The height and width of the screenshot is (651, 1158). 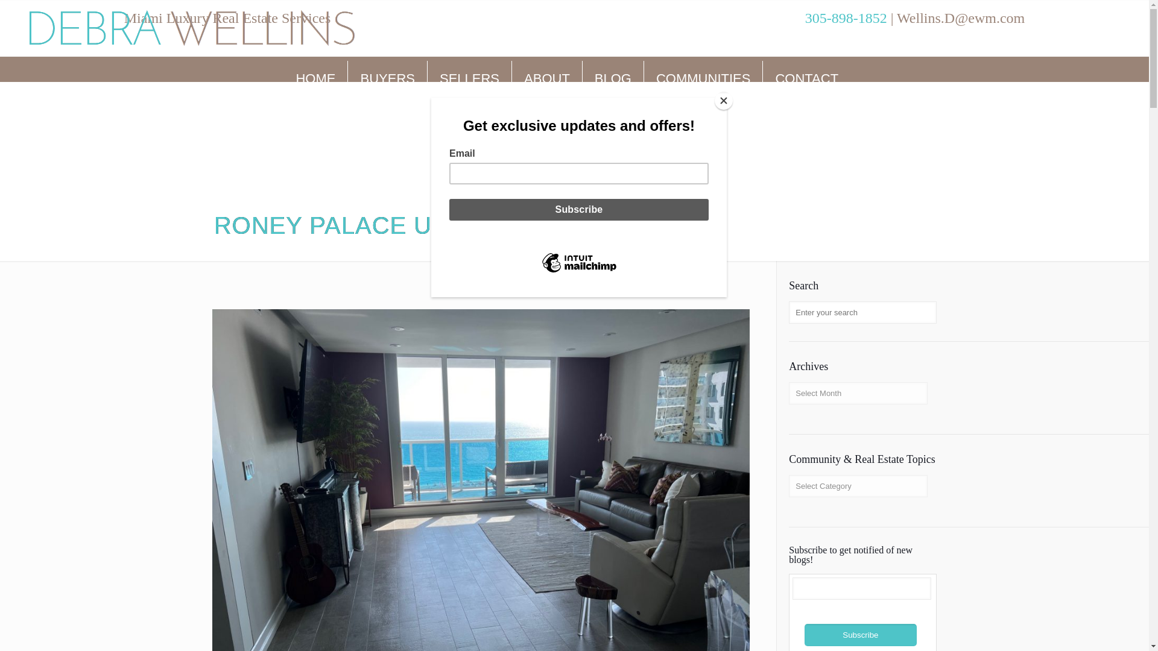 What do you see at coordinates (387, 78) in the screenshot?
I see `BUYERS` at bounding box center [387, 78].